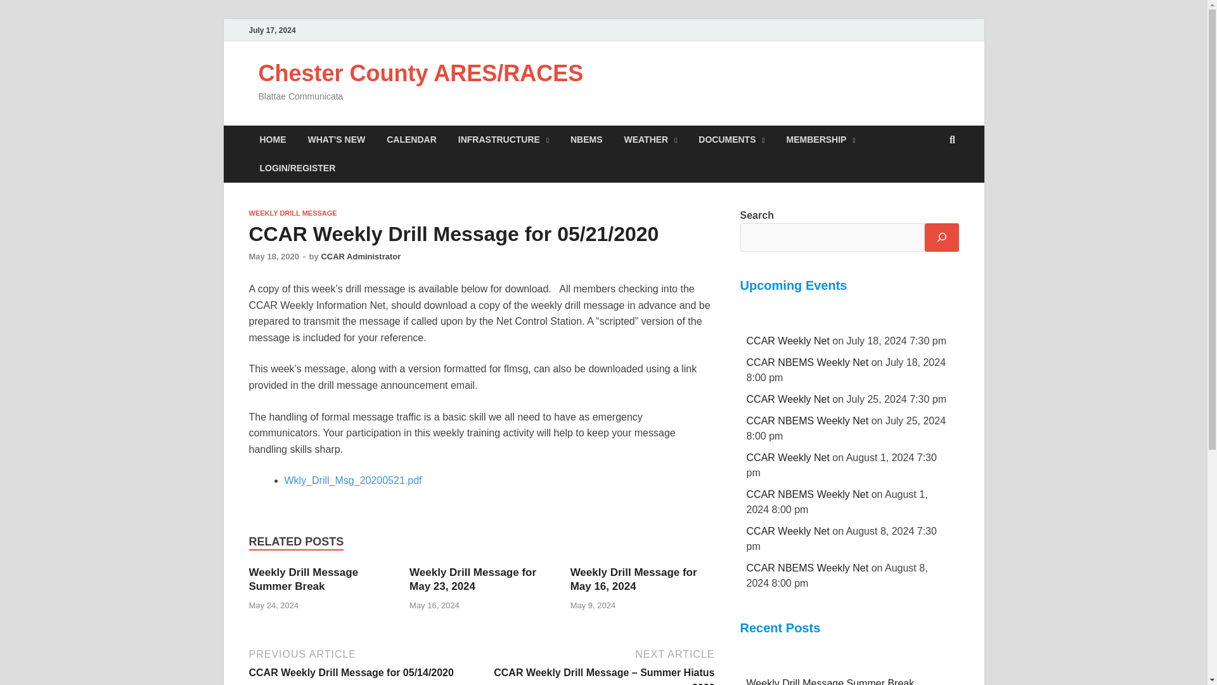  What do you see at coordinates (412, 140) in the screenshot?
I see `CALENDAR` at bounding box center [412, 140].